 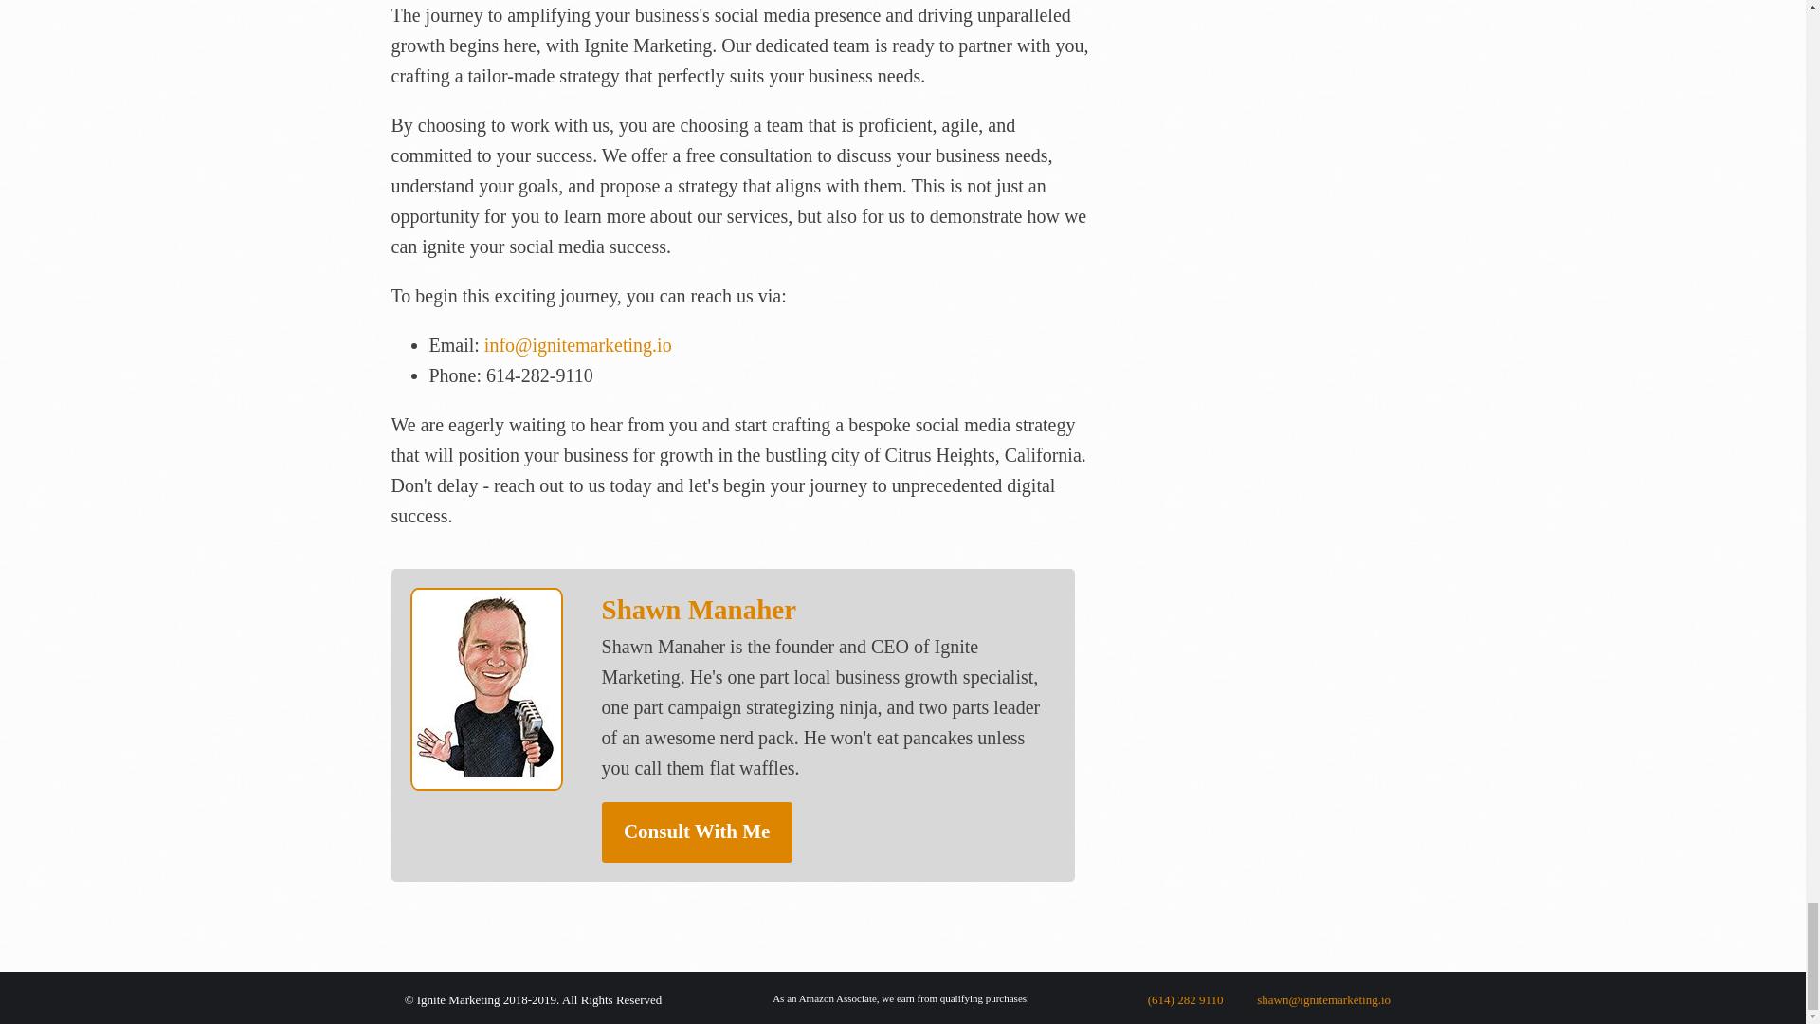 What do you see at coordinates (697, 832) in the screenshot?
I see `Consult With Me` at bounding box center [697, 832].